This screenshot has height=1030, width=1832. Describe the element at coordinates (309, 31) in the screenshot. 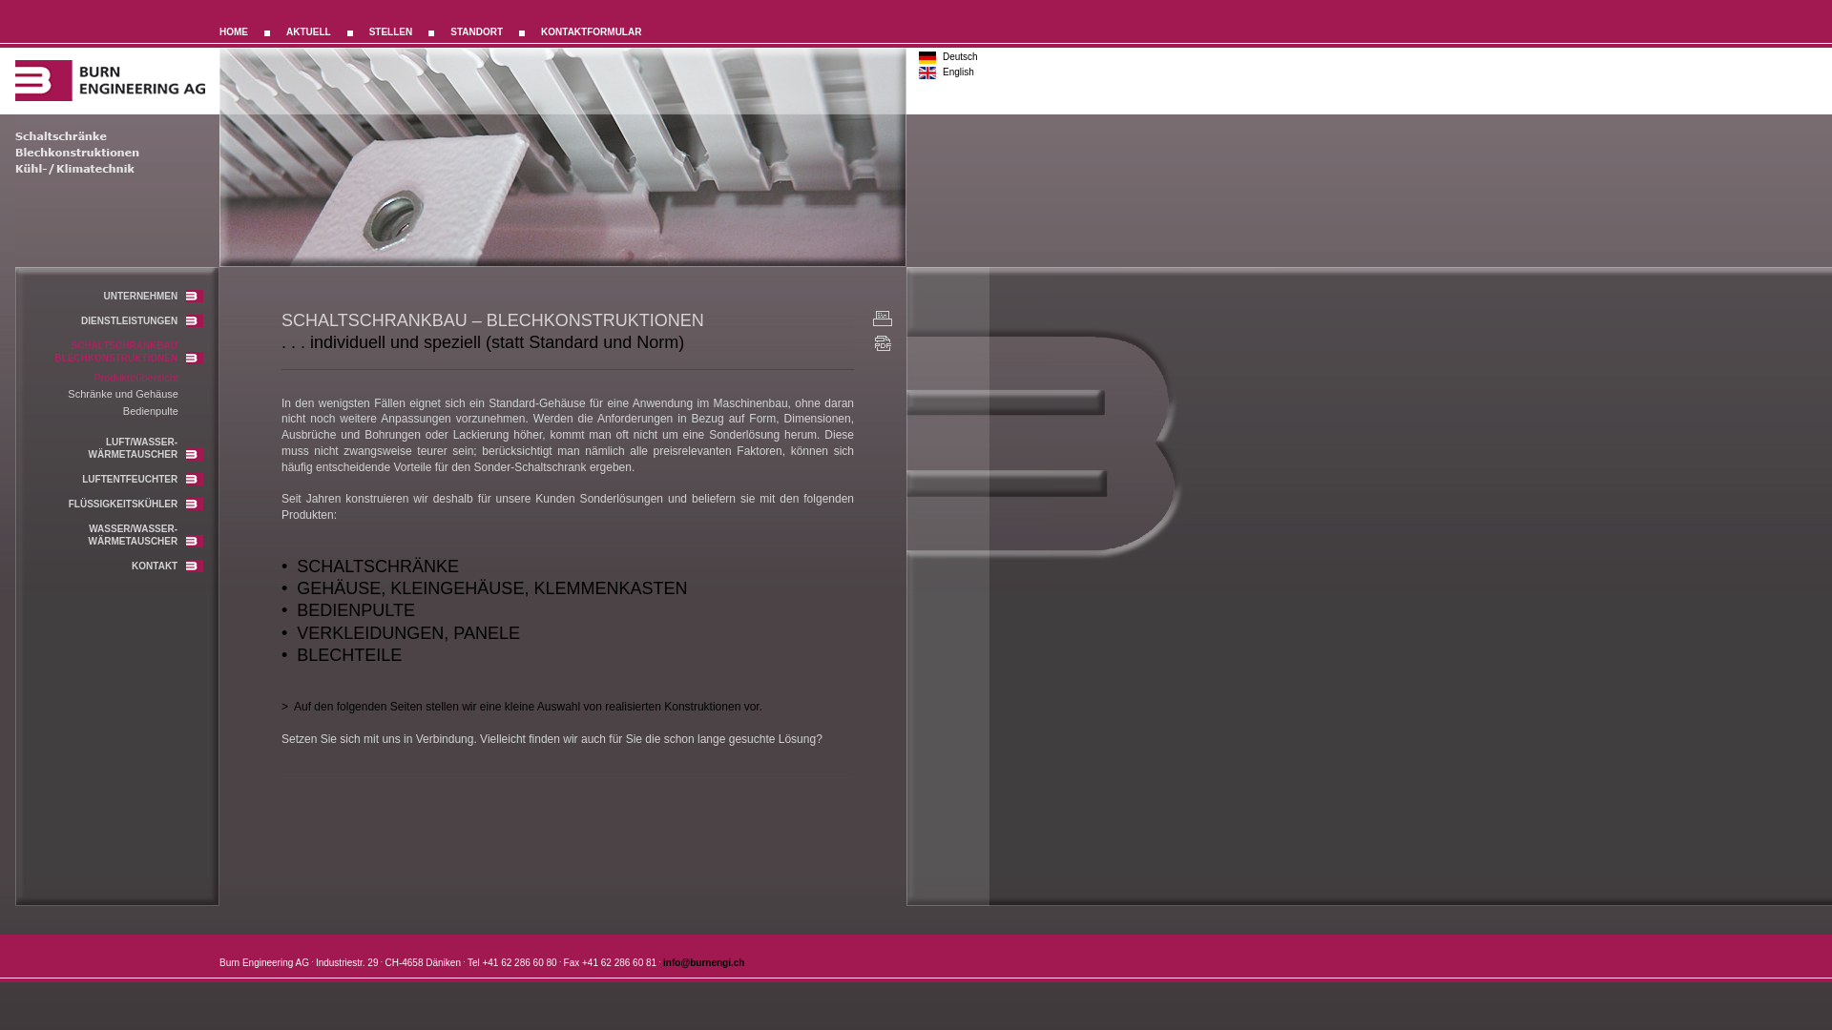

I see `AKTUELL` at that location.